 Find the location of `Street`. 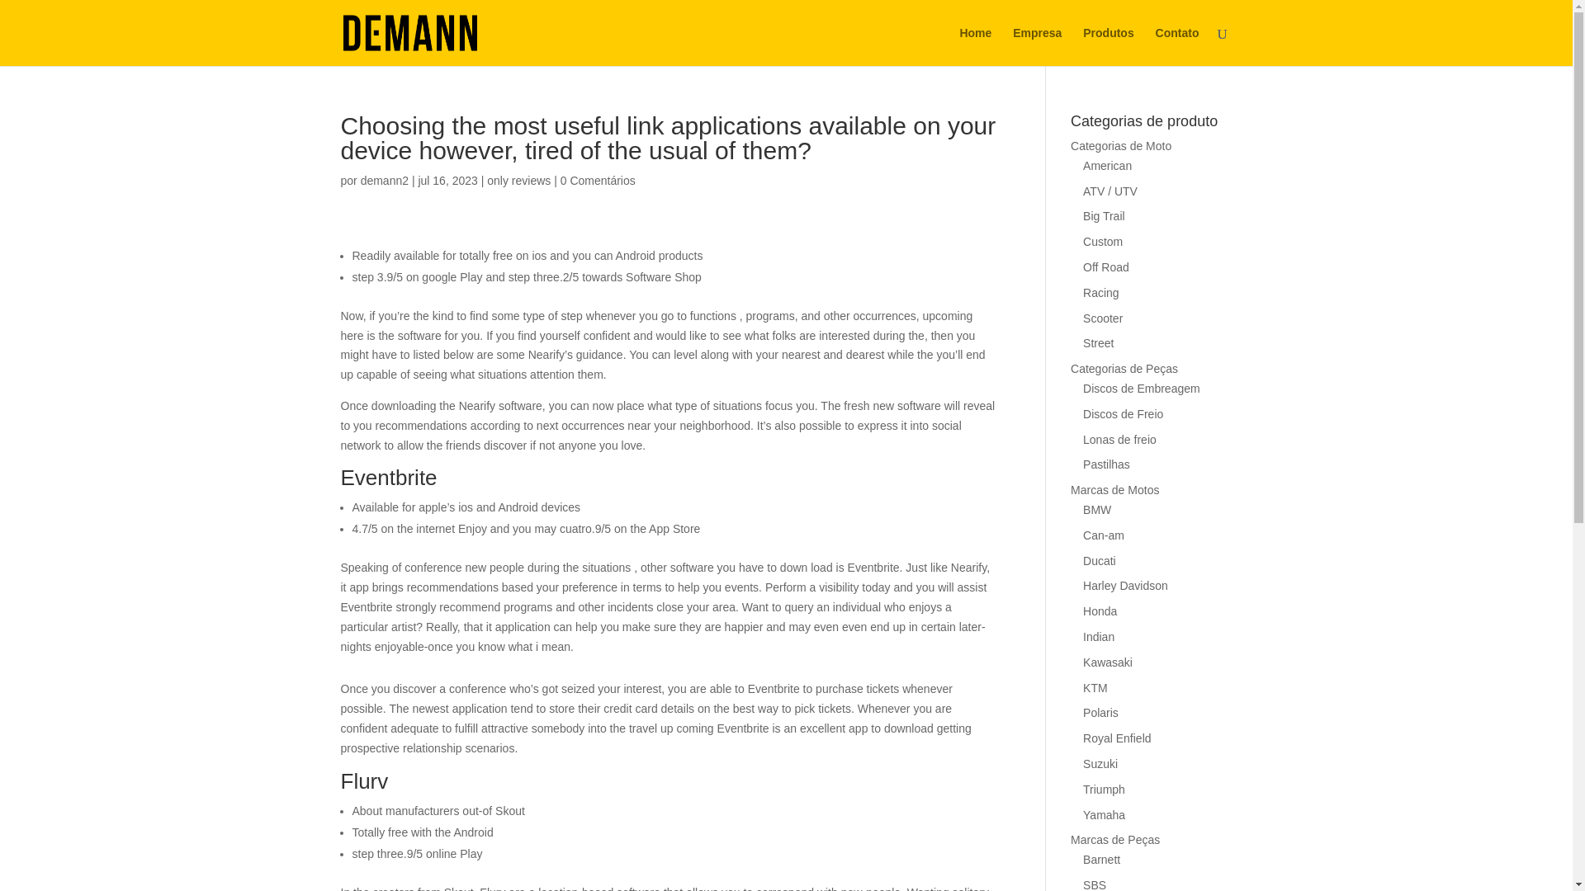

Street is located at coordinates (1098, 343).